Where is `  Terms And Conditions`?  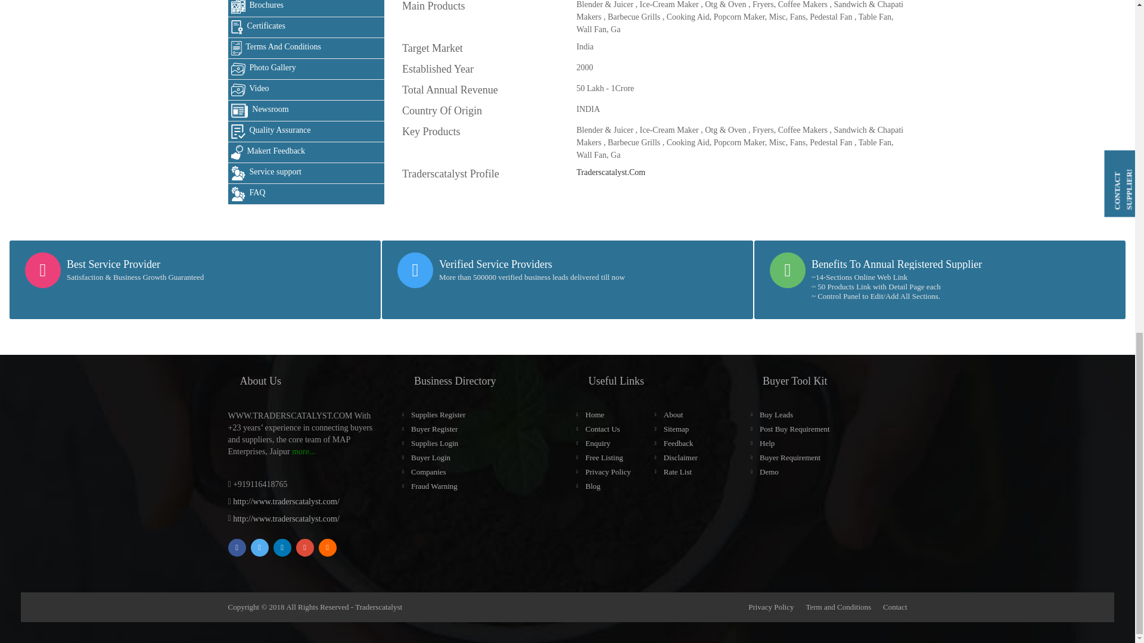
  Terms And Conditions is located at coordinates (306, 48).